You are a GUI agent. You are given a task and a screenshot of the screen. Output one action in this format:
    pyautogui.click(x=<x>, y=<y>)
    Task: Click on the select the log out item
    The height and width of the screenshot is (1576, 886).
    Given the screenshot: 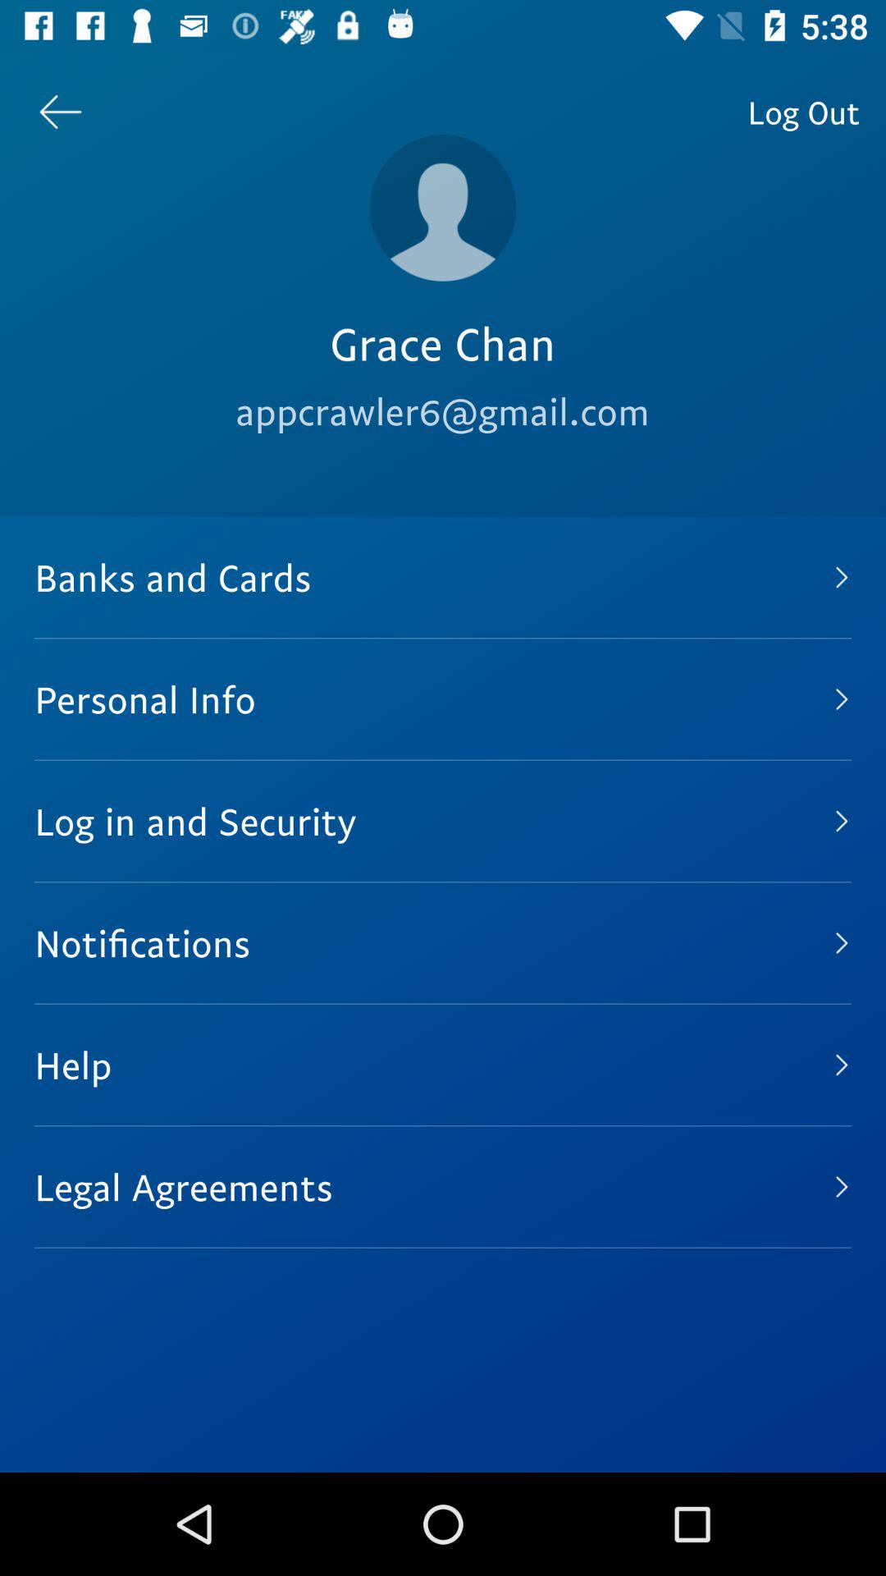 What is the action you would take?
    pyautogui.click(x=804, y=112)
    